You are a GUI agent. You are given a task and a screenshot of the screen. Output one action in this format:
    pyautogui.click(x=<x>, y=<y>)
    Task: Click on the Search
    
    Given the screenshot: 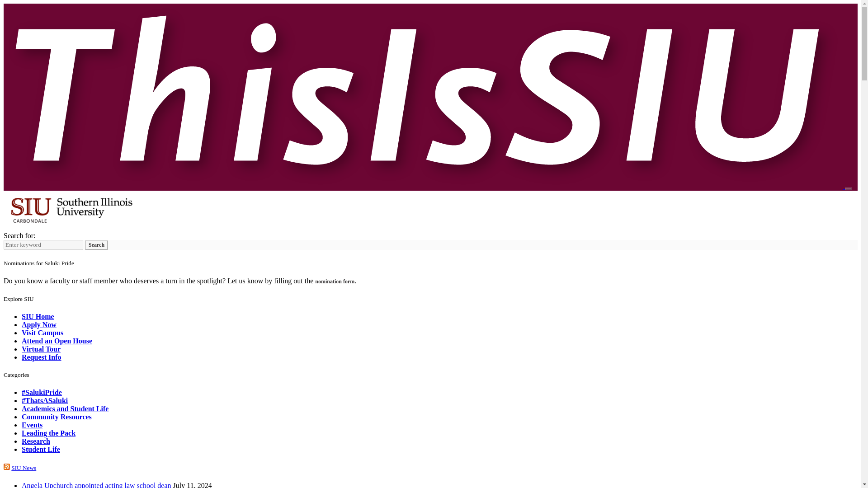 What is the action you would take?
    pyautogui.click(x=96, y=245)
    